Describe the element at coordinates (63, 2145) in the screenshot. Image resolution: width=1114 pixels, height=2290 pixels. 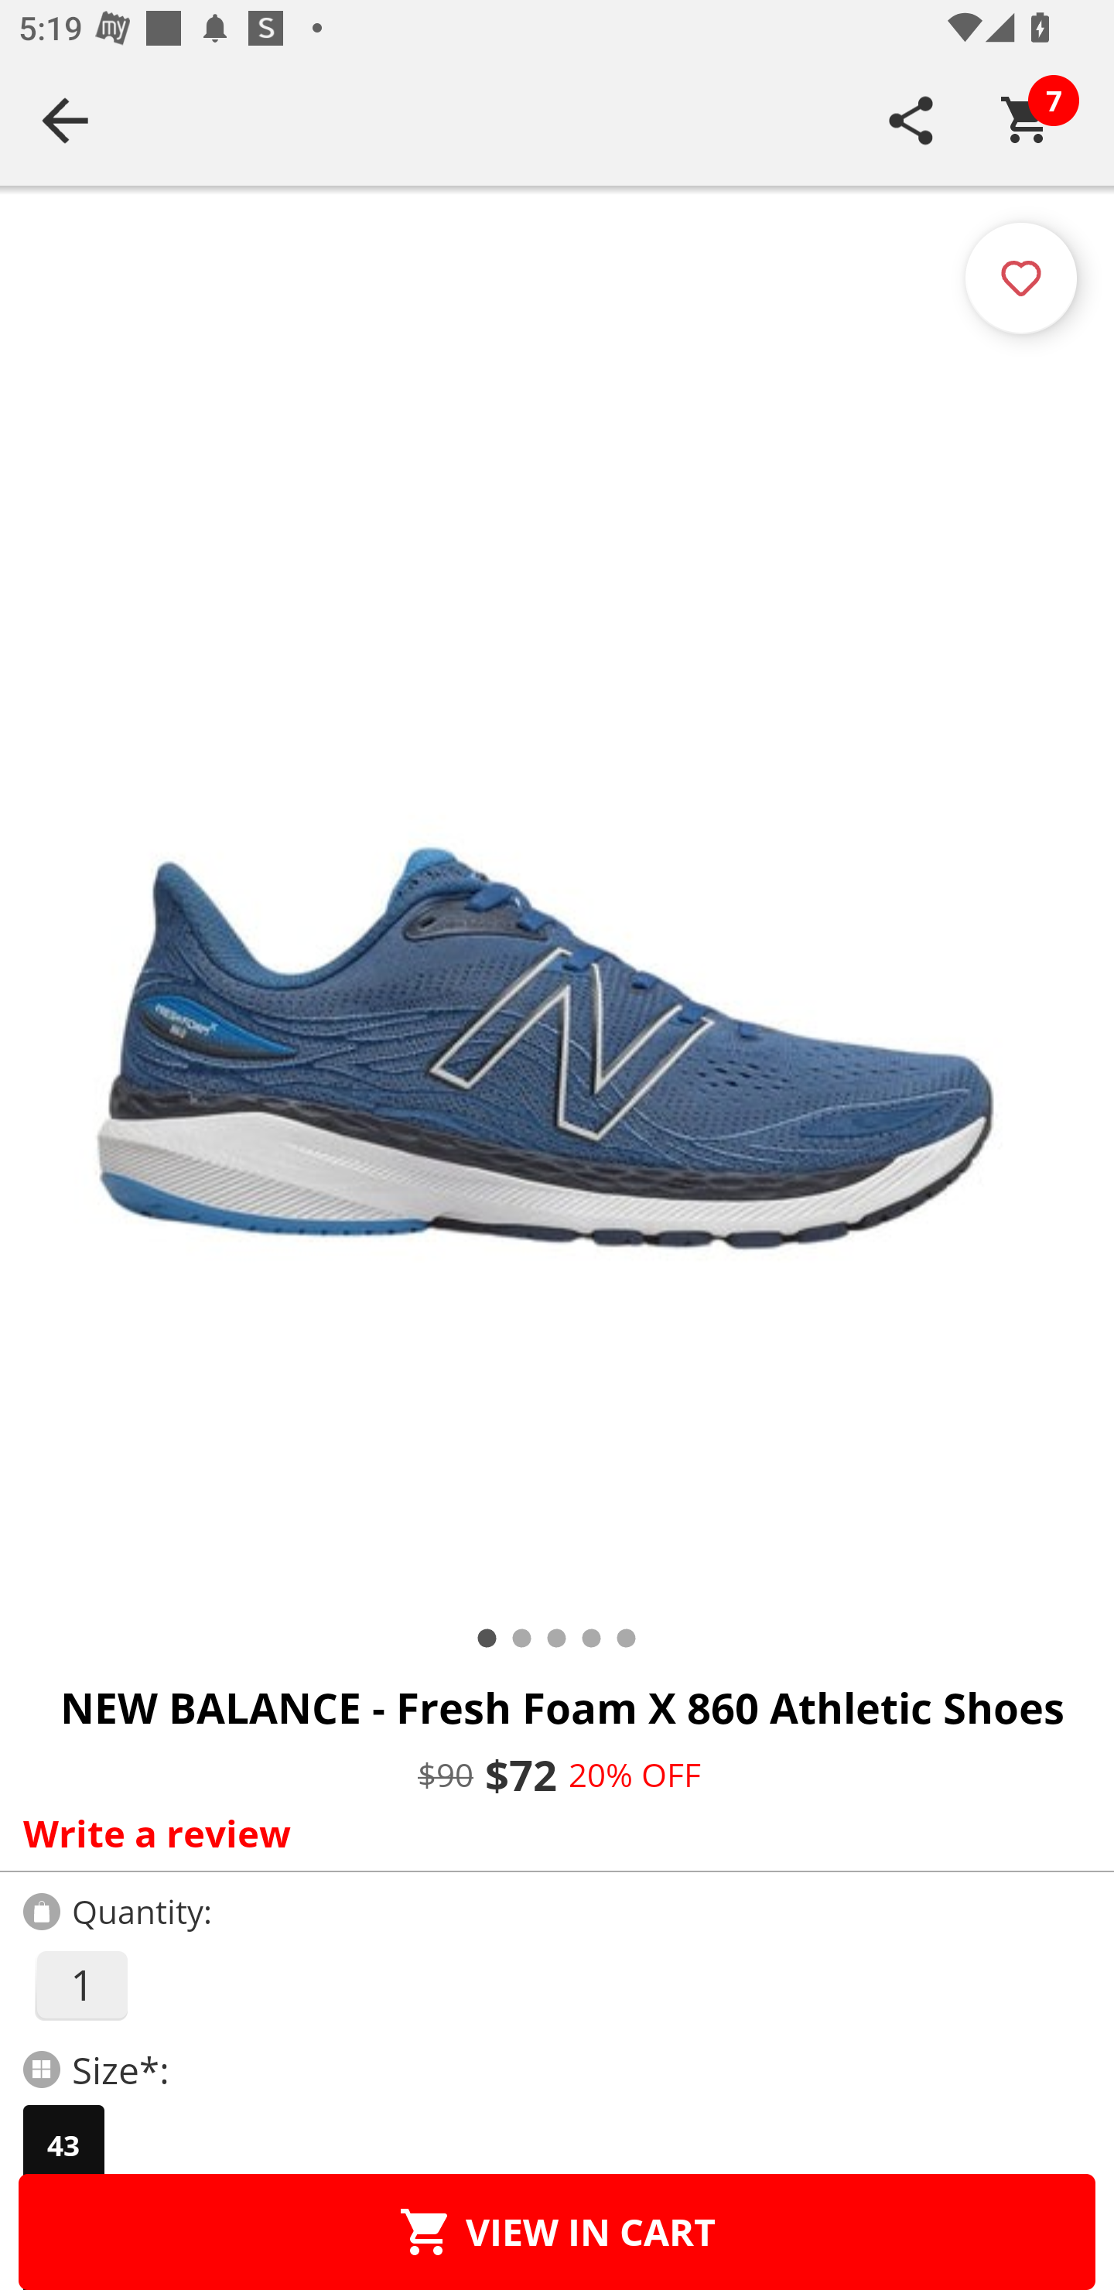
I see `43` at that location.